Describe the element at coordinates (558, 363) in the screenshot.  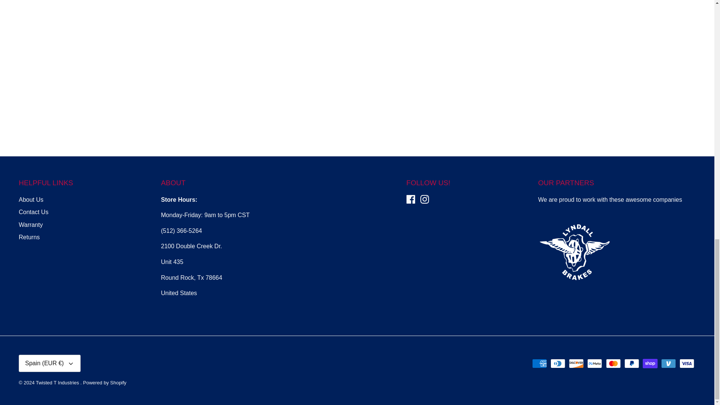
I see `Diners Club` at that location.